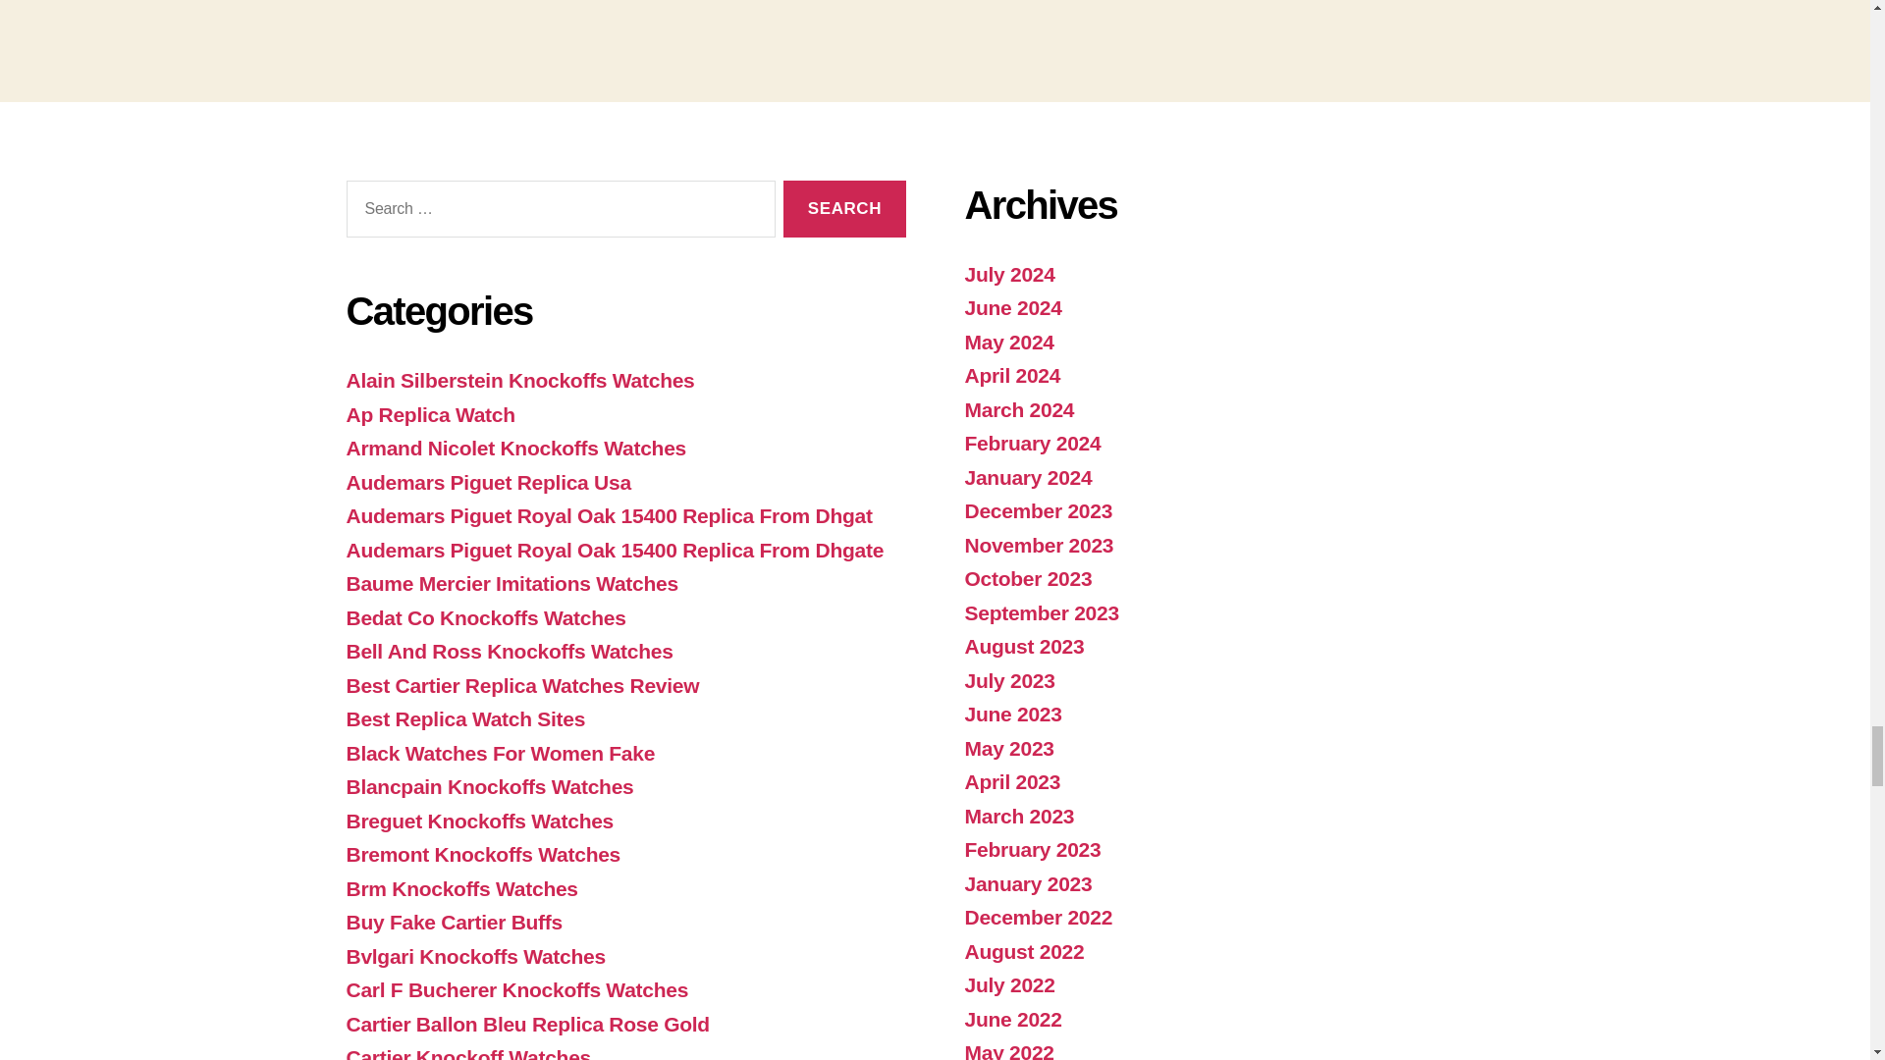 The image size is (1885, 1060). What do you see at coordinates (509, 652) in the screenshot?
I see `Bell And Ross Knockoffs Watches` at bounding box center [509, 652].